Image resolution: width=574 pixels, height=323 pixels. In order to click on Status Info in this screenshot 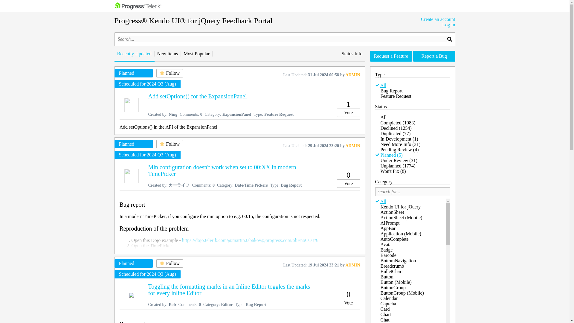, I will do `click(352, 54)`.